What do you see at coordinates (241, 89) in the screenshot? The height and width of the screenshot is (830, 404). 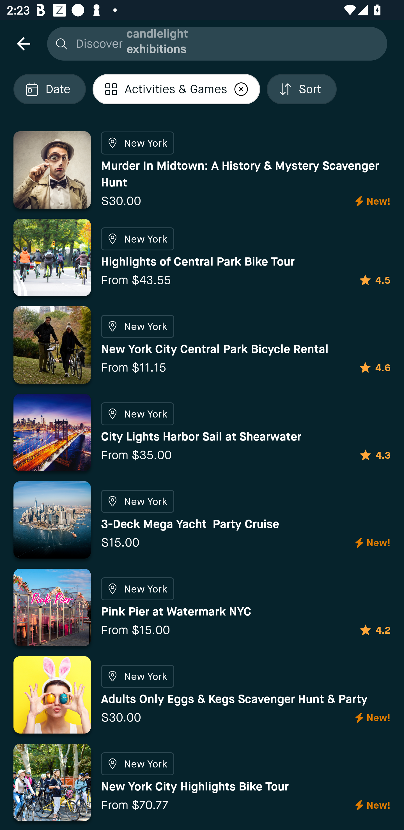 I see `Localized description` at bounding box center [241, 89].